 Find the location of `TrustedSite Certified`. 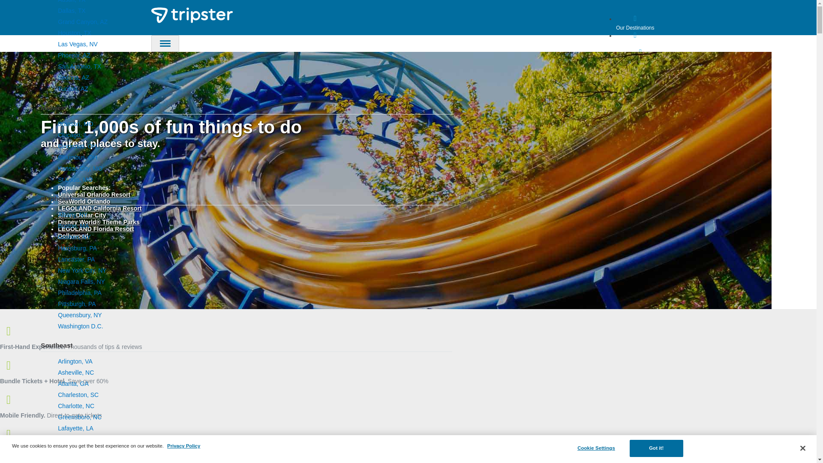

TrustedSite Certified is located at coordinates (20, 455).